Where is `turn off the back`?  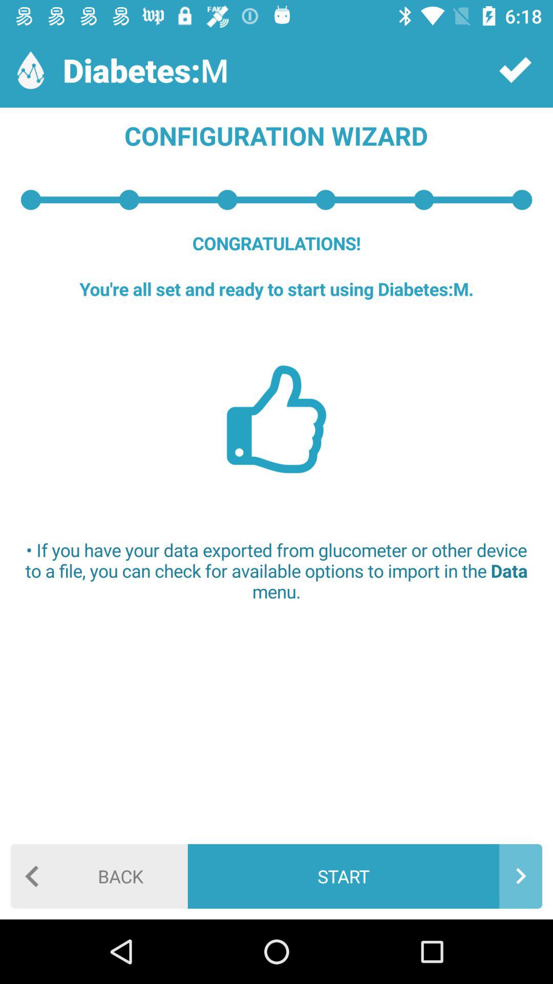
turn off the back is located at coordinates (99, 876).